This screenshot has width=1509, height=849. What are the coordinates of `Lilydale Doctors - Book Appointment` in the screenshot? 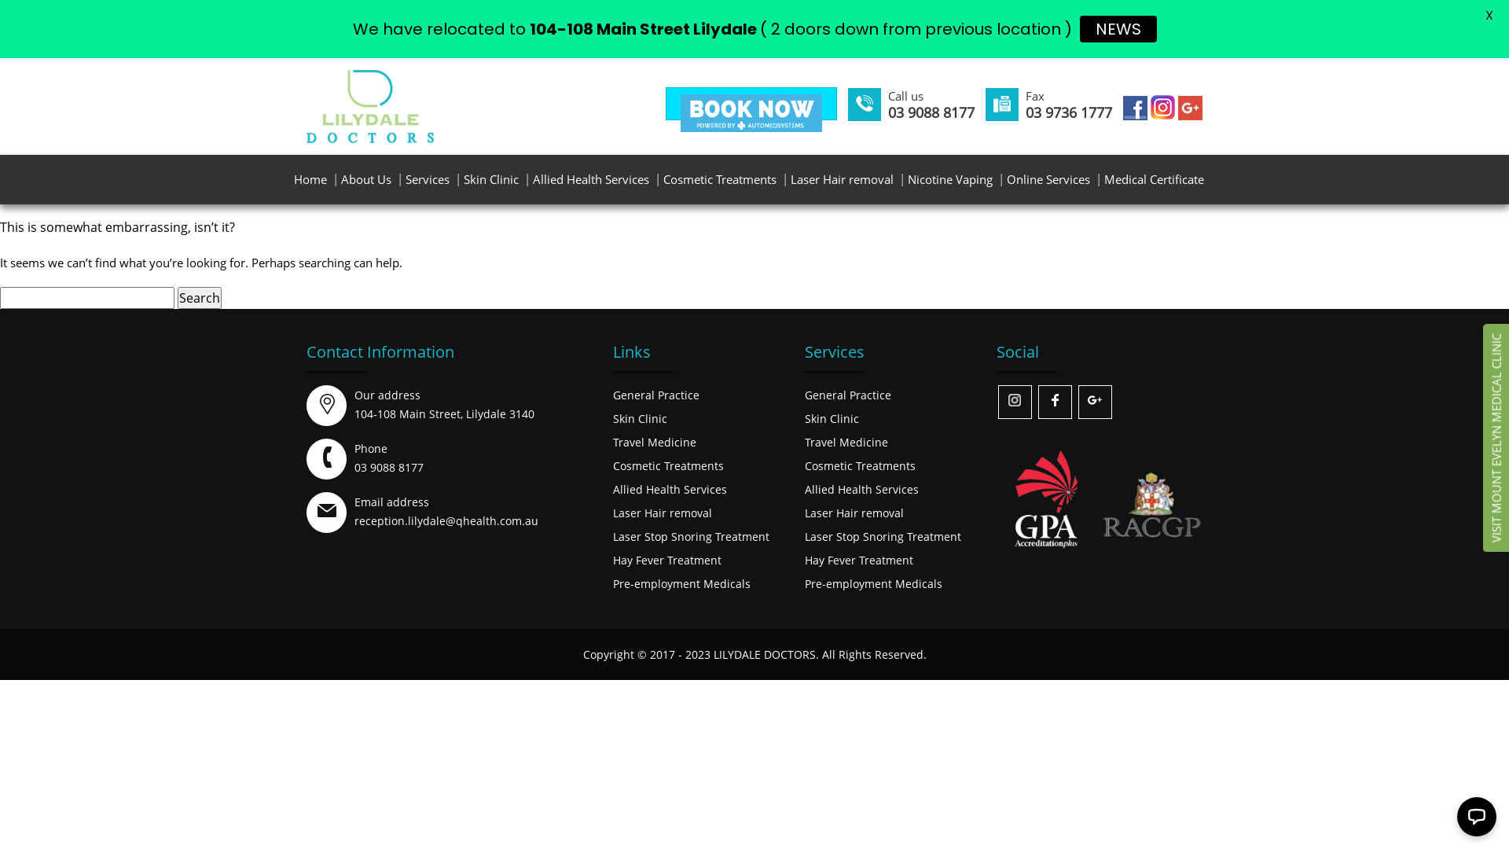 It's located at (751, 113).